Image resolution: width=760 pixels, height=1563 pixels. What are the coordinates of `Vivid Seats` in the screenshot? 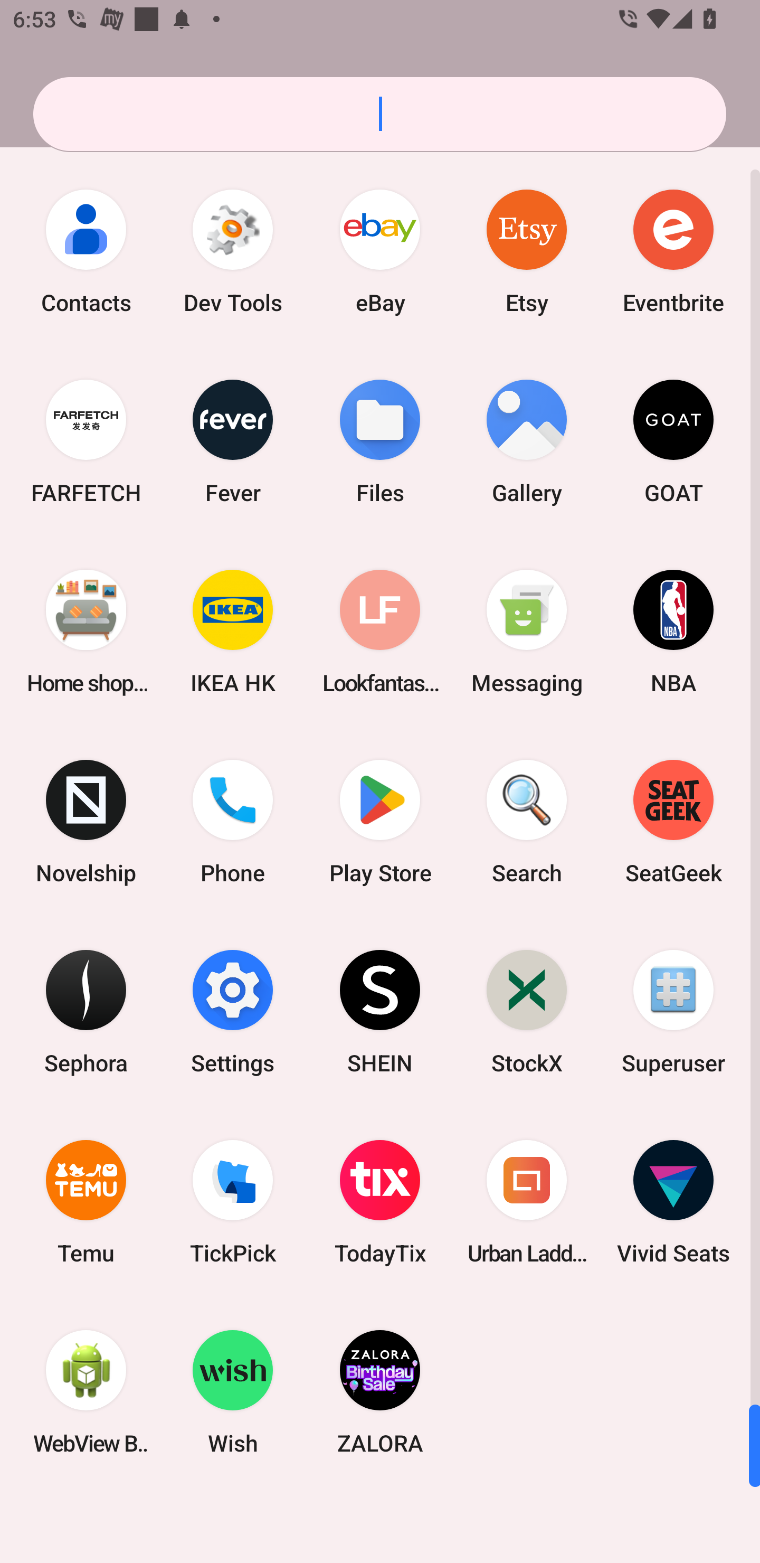 It's located at (673, 1202).